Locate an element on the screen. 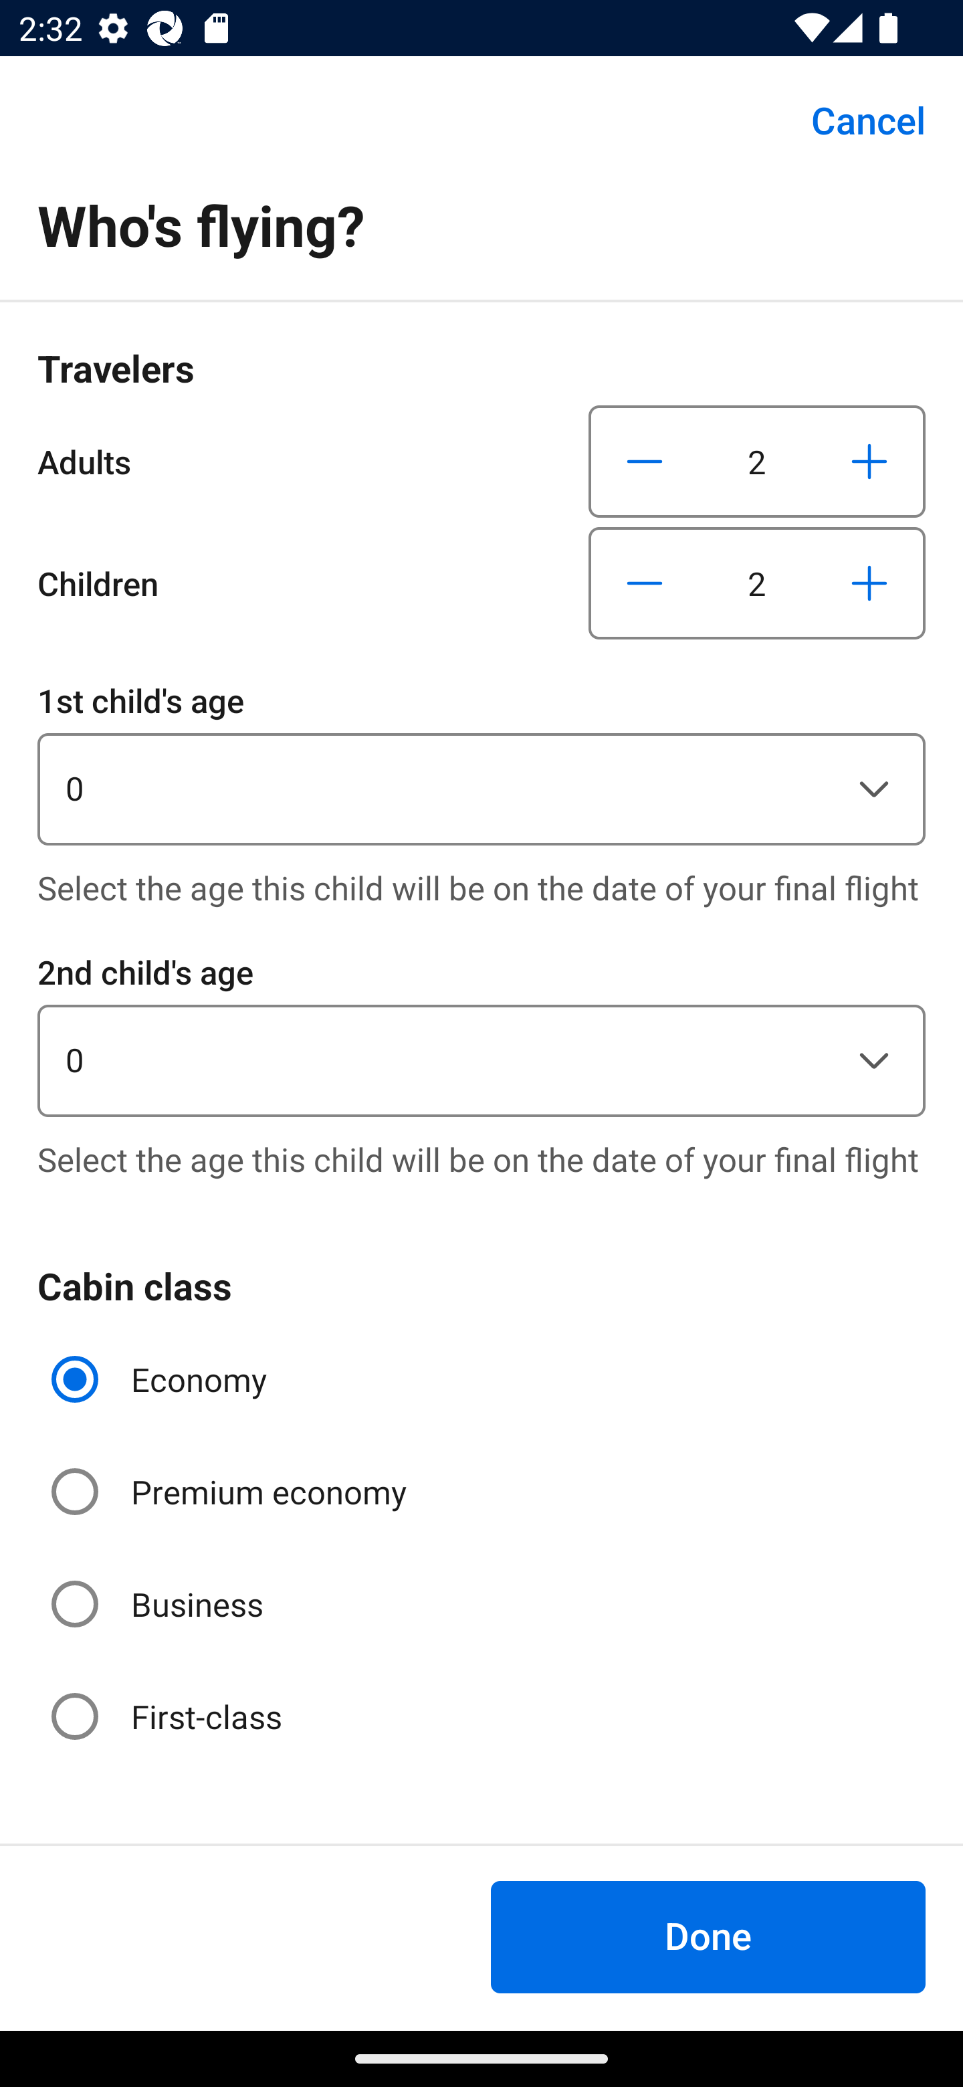 The image size is (963, 2087). Increase is located at coordinates (869, 461).